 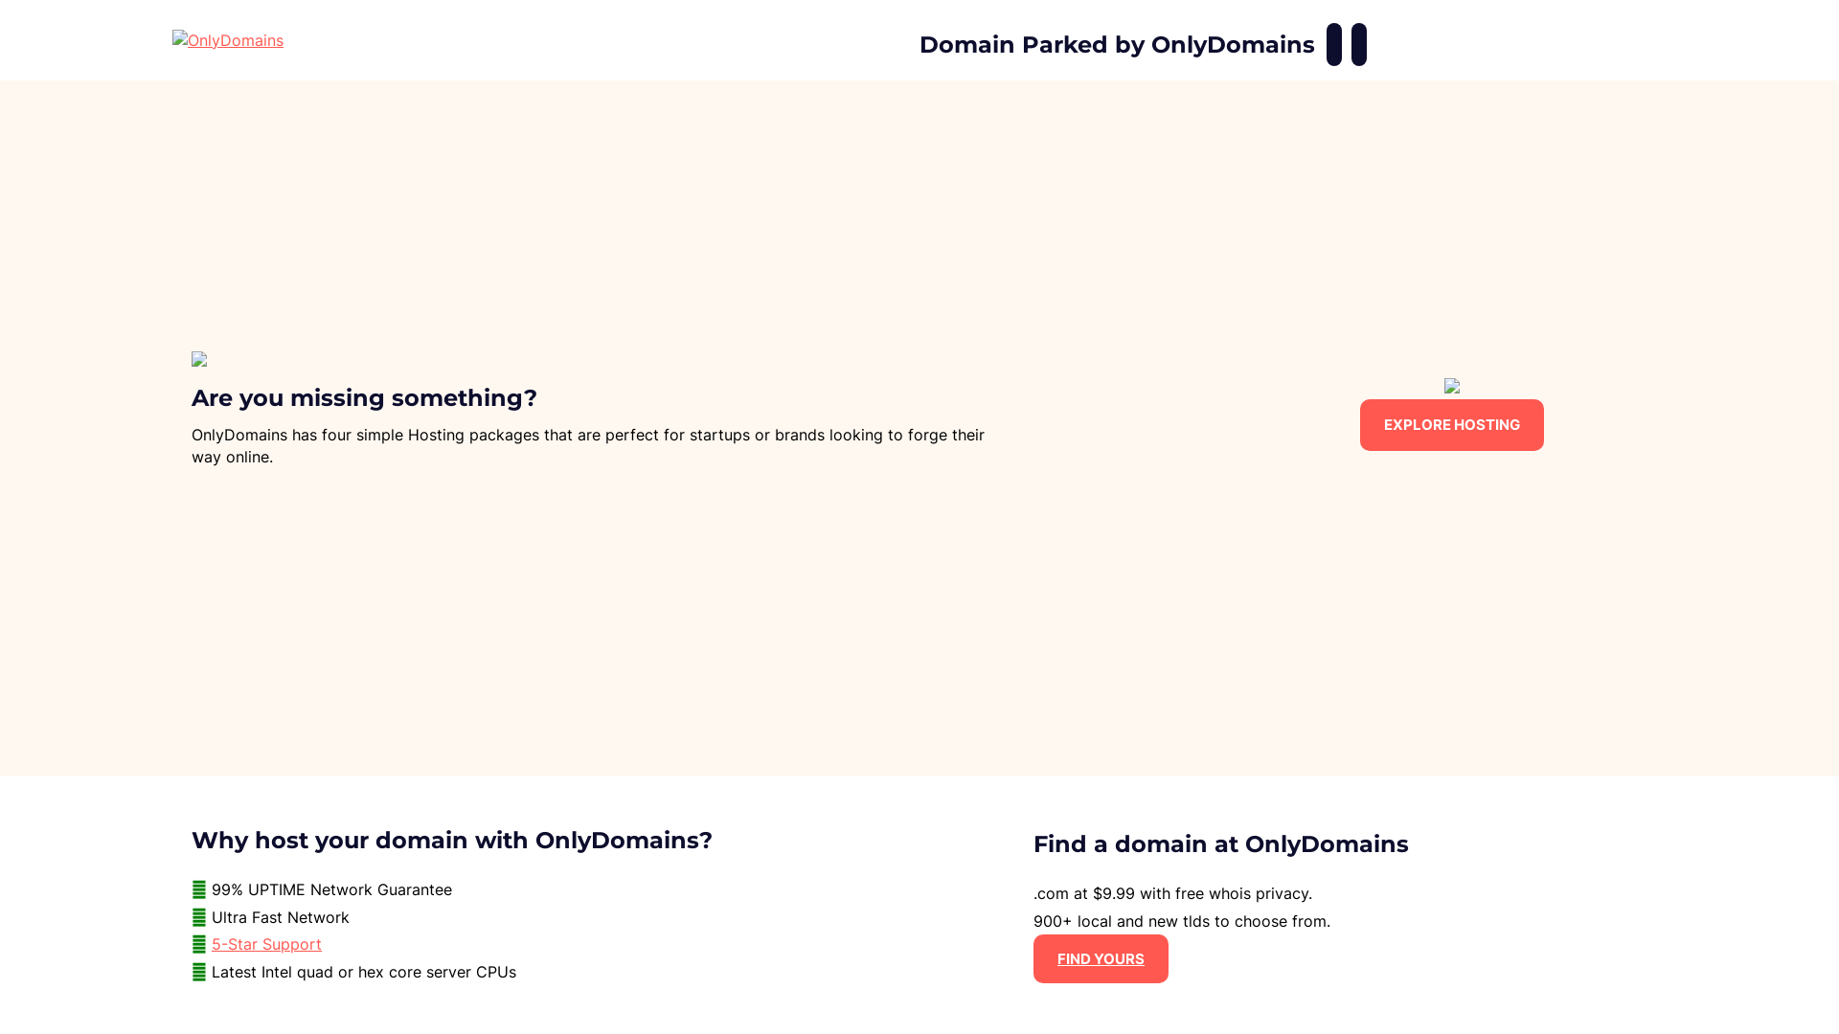 I want to click on EXPLORE HOSTING, so click(x=1452, y=425).